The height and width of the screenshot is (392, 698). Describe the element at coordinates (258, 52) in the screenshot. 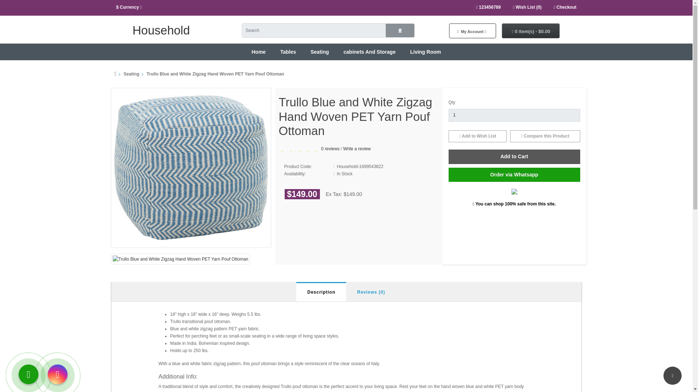

I see `Home` at that location.